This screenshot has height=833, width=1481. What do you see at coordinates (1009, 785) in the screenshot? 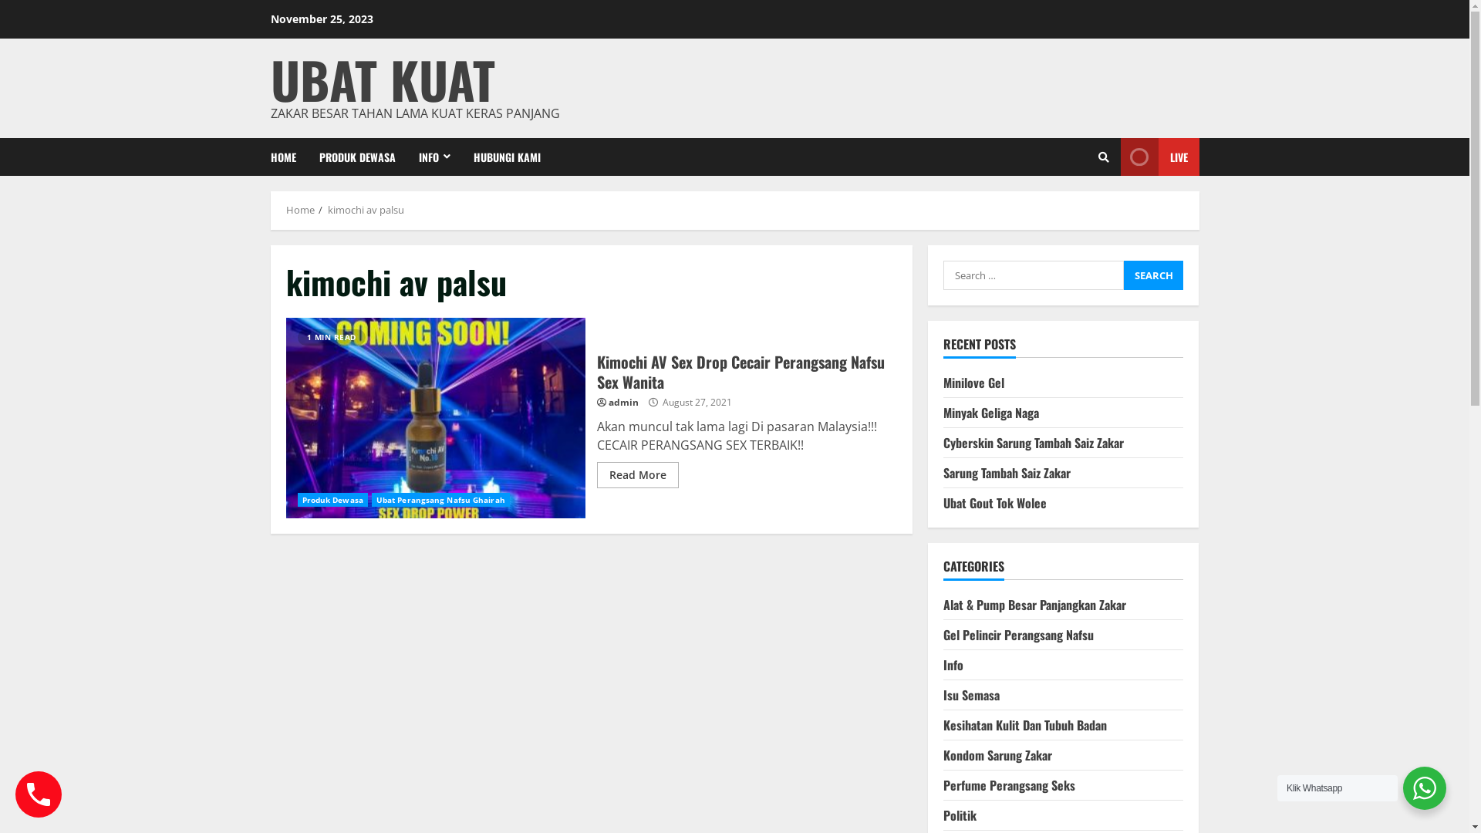
I see `Perfume Perangsang Seks` at bounding box center [1009, 785].